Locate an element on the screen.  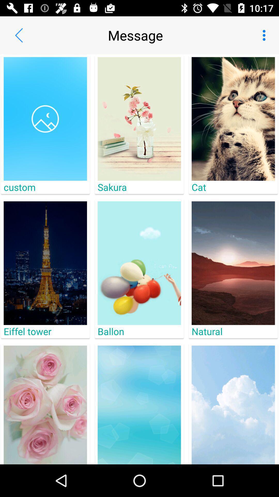
click on the image above natural is located at coordinates (233, 263).